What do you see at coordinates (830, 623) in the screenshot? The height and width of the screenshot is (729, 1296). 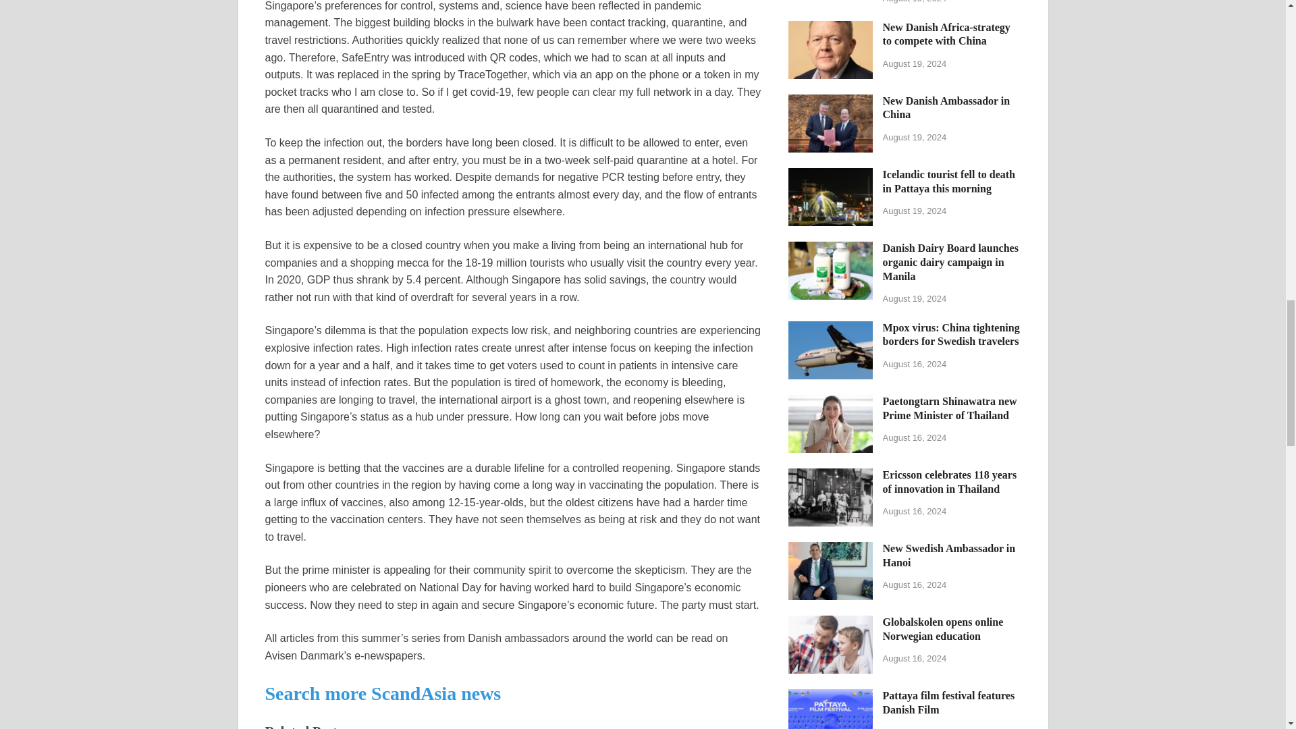 I see `Globalskolen opens online Norwegian education` at bounding box center [830, 623].